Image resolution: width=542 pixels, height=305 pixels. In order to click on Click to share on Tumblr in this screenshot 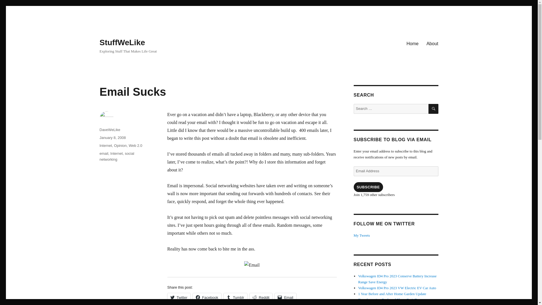, I will do `click(235, 297)`.